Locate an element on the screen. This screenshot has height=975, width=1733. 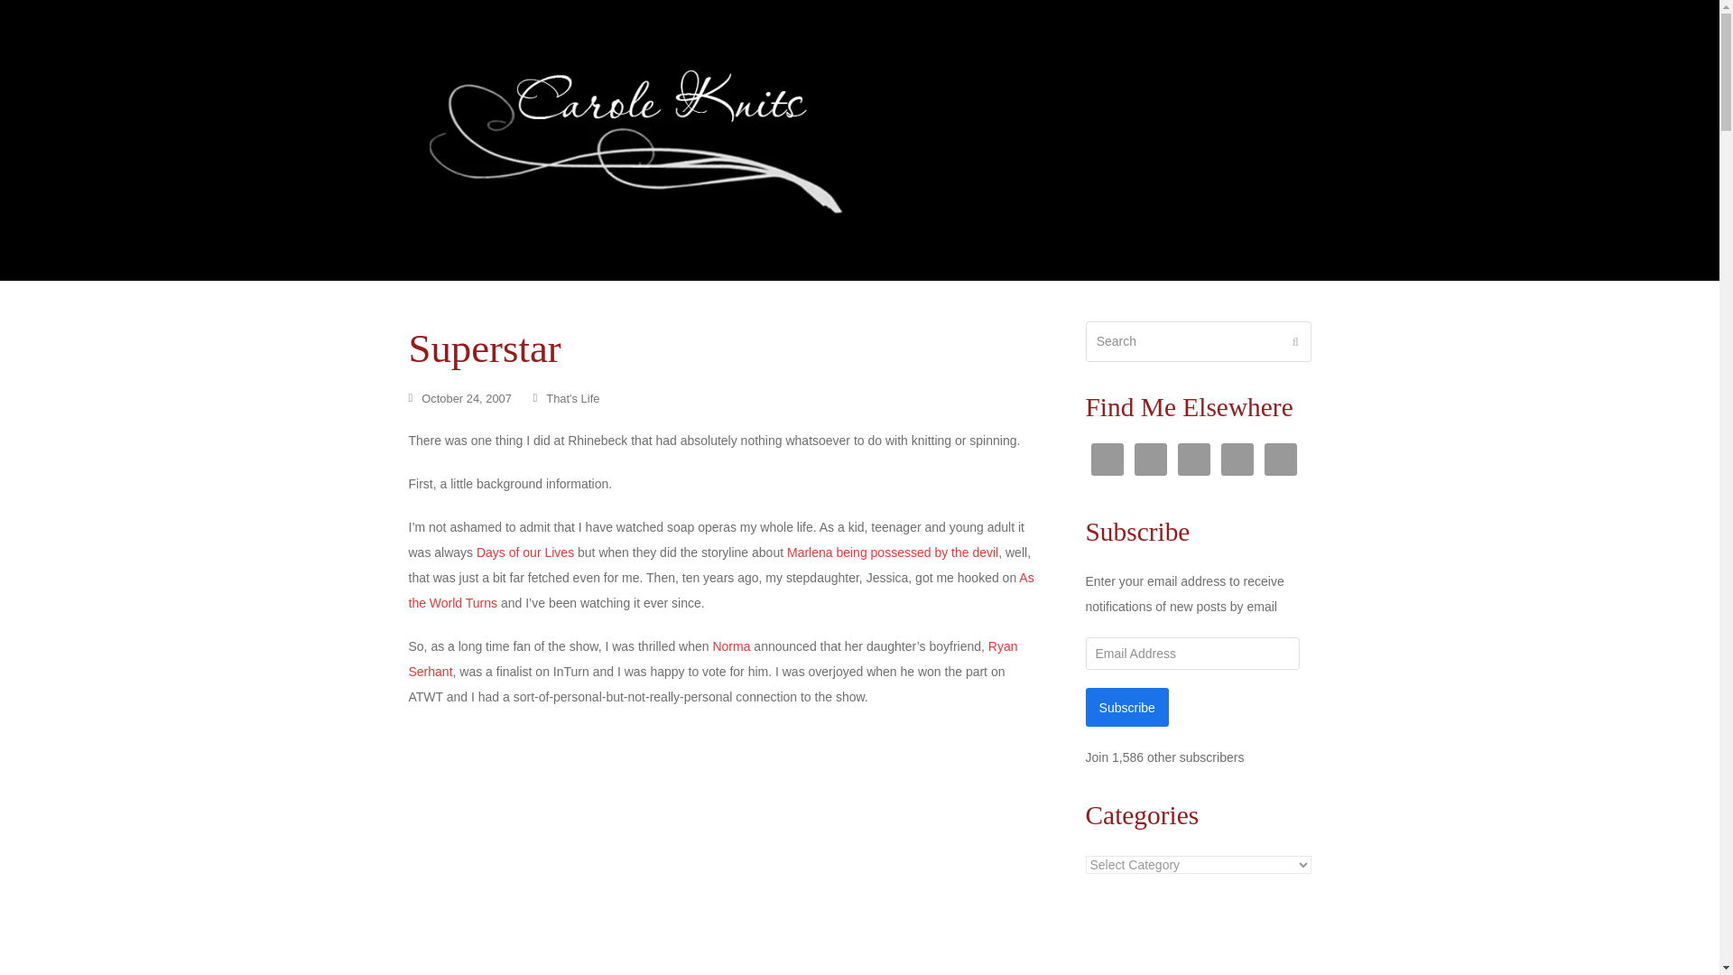
Days of our Lives is located at coordinates (525, 552).